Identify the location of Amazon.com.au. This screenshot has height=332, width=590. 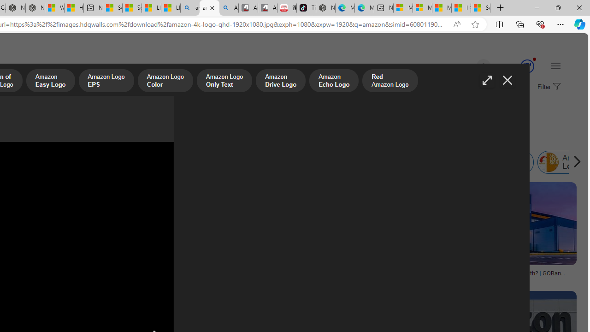
(124, 162).